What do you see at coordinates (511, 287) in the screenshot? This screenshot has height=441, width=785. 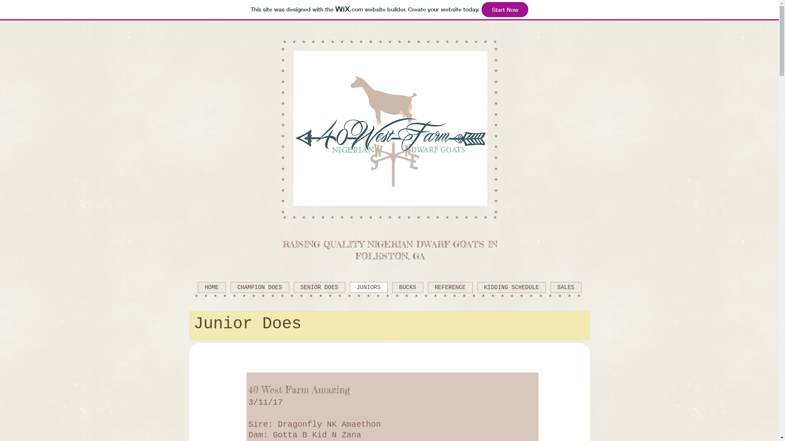 I see `KIDDING SCHEDULE` at bounding box center [511, 287].